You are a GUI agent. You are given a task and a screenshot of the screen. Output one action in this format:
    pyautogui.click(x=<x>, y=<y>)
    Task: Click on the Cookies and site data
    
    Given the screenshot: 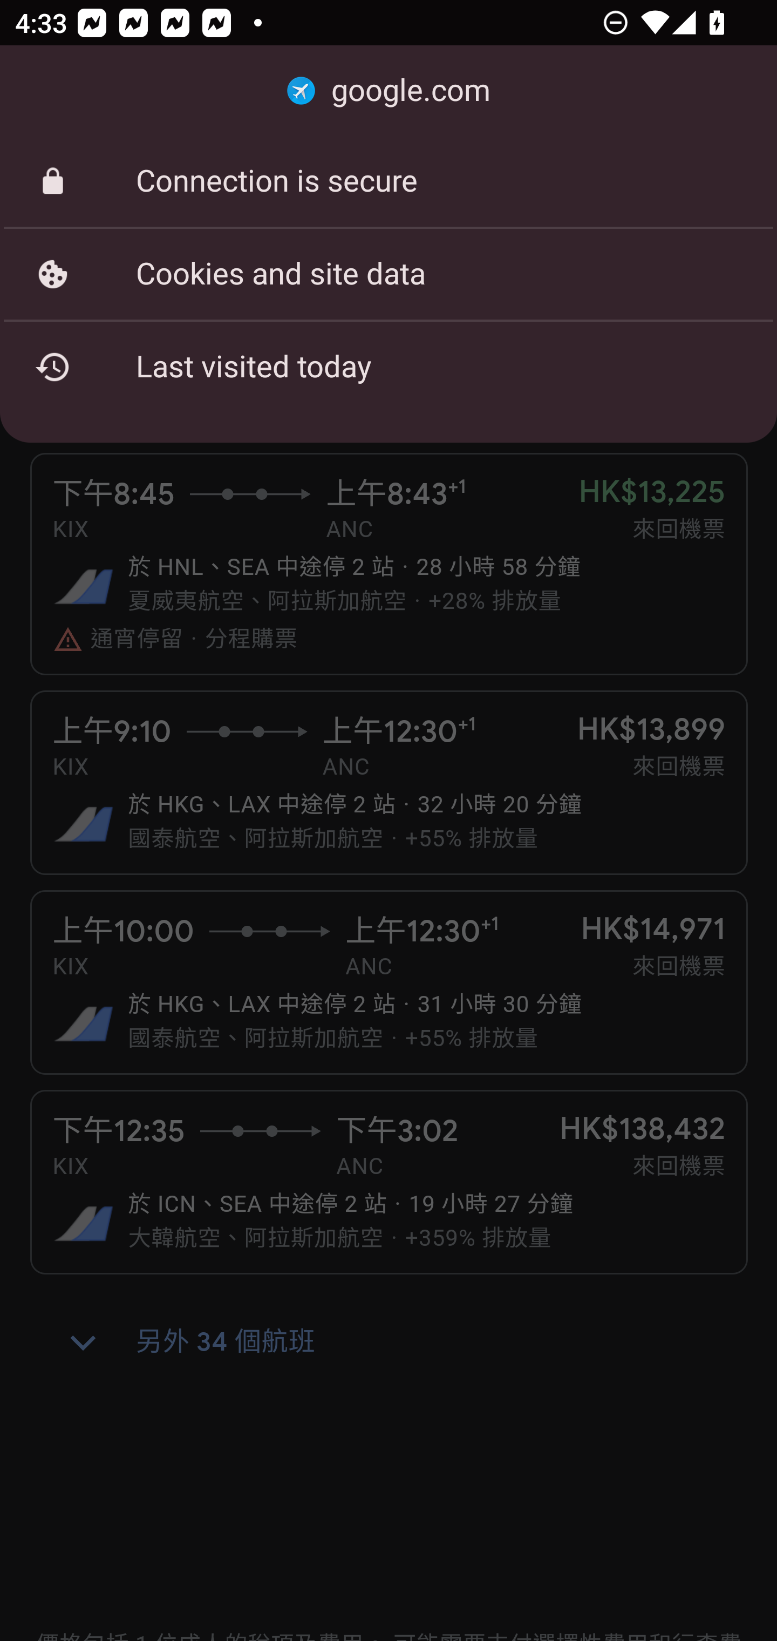 What is the action you would take?
    pyautogui.click(x=388, y=274)
    